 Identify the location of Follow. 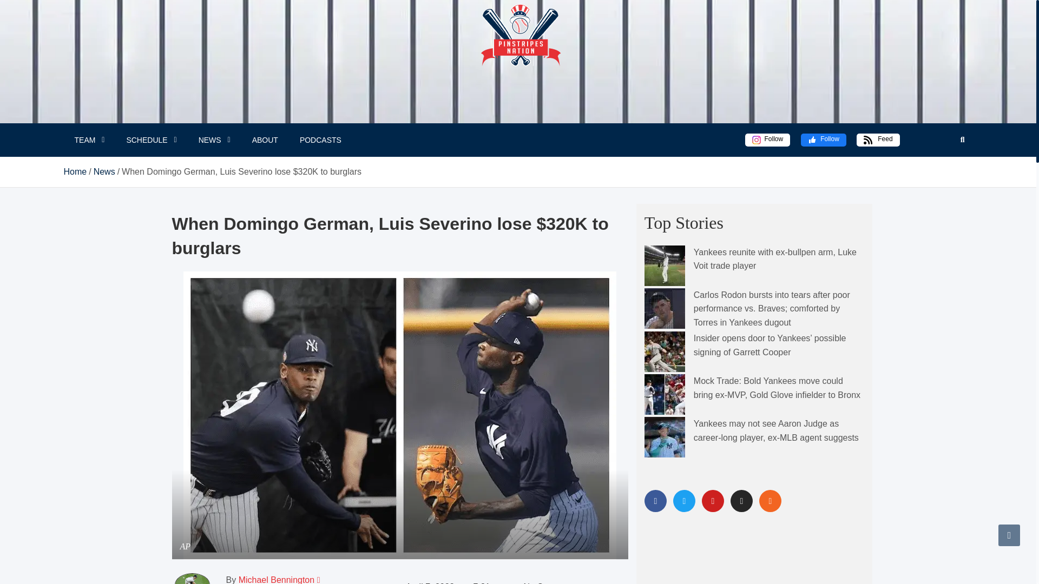
(767, 140).